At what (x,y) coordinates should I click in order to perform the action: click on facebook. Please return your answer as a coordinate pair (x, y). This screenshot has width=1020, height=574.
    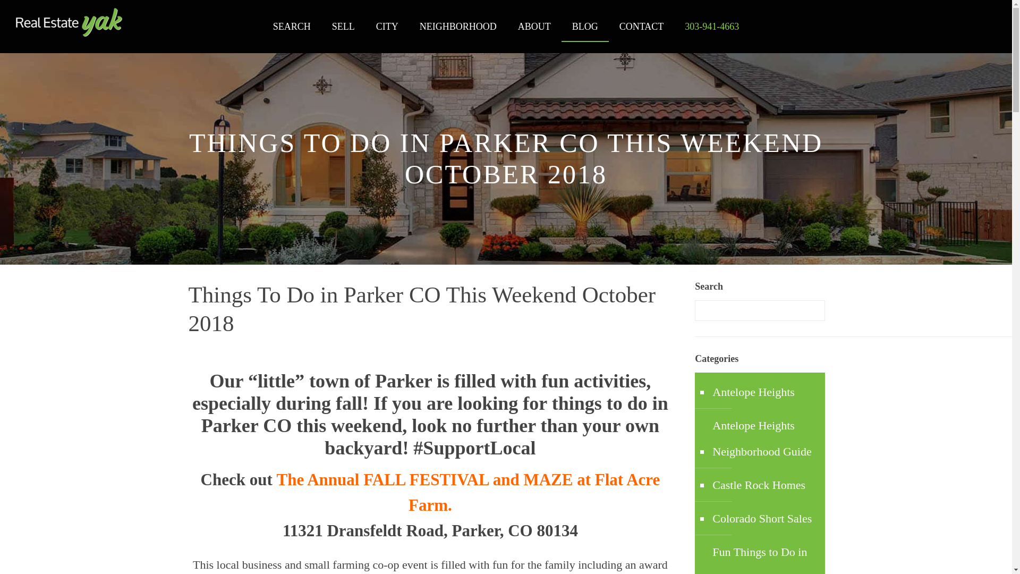
    Looking at the image, I should click on (950, 32).